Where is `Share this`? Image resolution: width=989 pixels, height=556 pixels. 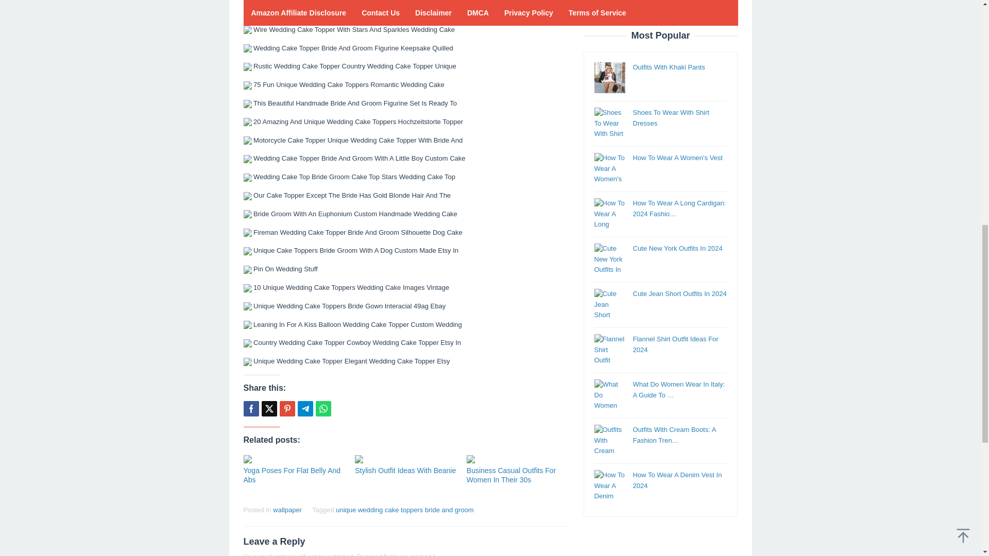
Share this is located at coordinates (250, 408).